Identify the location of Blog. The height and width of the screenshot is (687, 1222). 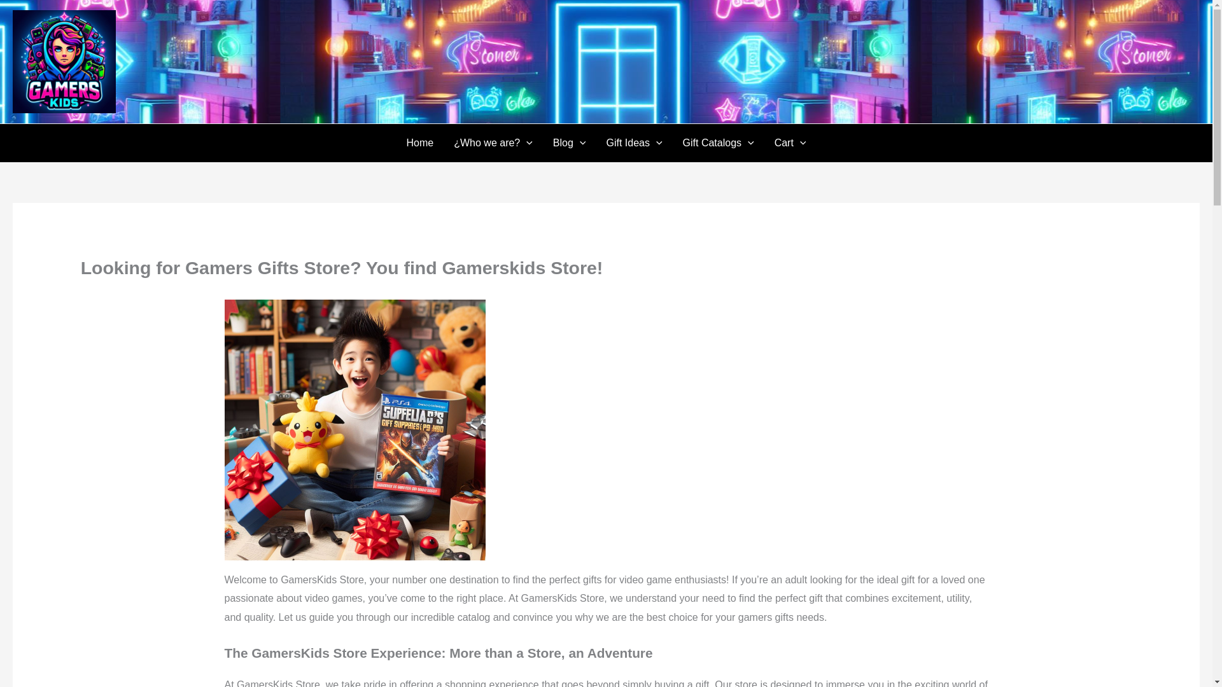
(569, 142).